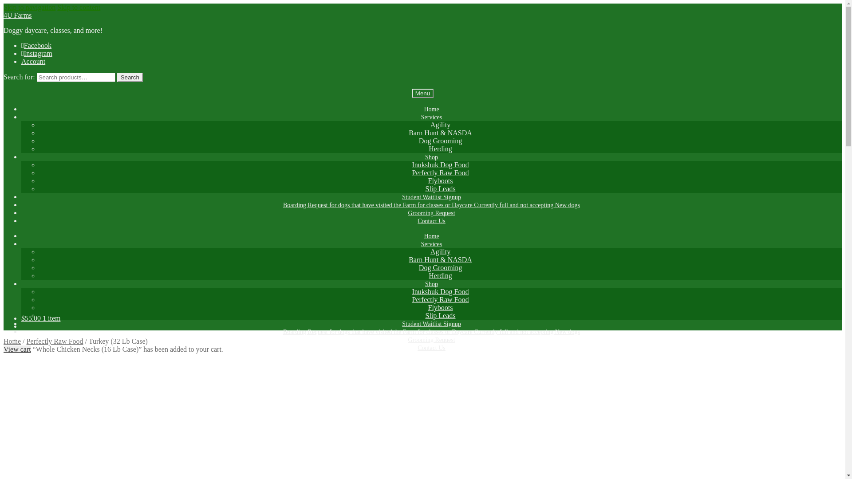  What do you see at coordinates (33, 61) in the screenshot?
I see `Account` at bounding box center [33, 61].